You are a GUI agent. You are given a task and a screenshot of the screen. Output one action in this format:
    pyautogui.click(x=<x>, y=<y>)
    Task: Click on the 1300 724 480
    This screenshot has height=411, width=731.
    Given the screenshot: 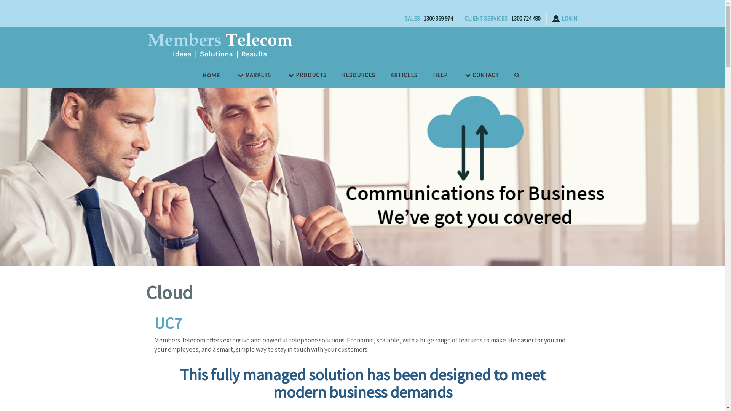 What is the action you would take?
    pyautogui.click(x=525, y=18)
    